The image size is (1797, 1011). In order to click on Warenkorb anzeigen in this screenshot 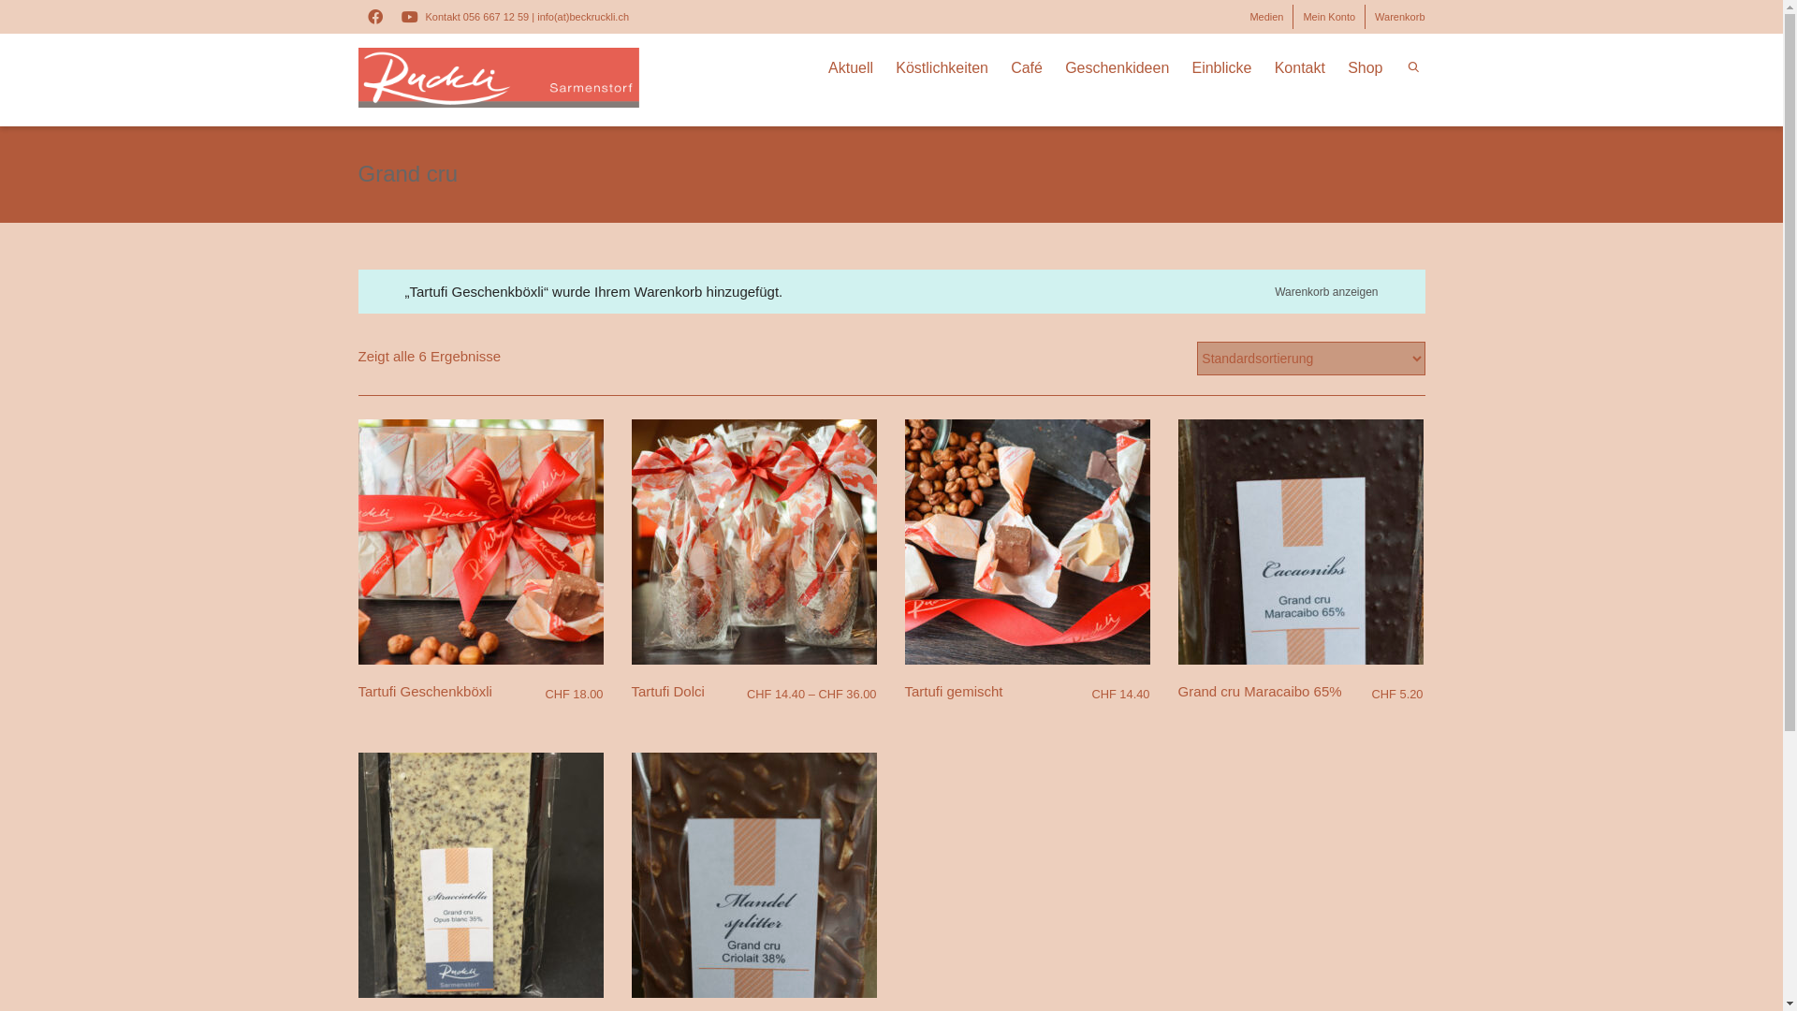, I will do `click(1324, 291)`.